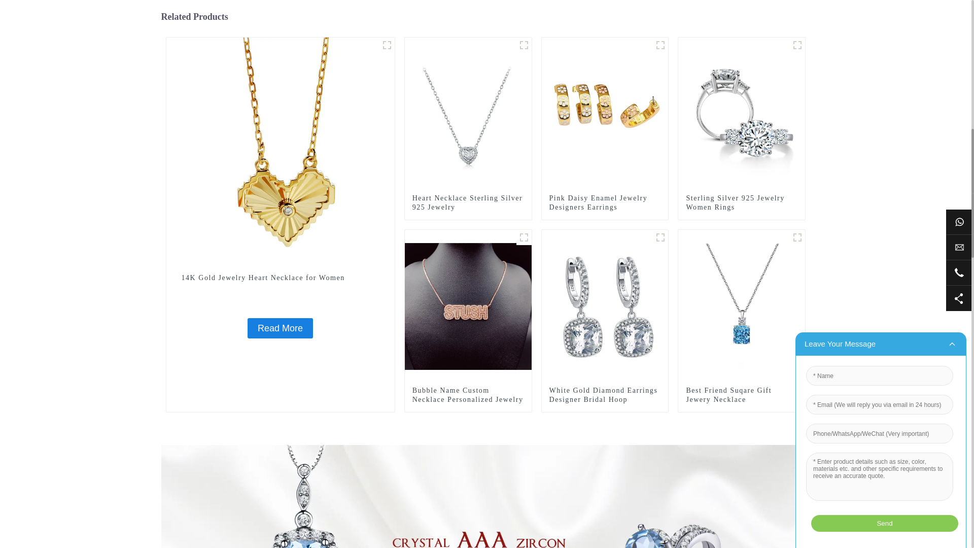 The height and width of the screenshot is (548, 974). Describe the element at coordinates (742, 203) in the screenshot. I see `Sterling Silver 925 Jewelry Women Rings` at that location.